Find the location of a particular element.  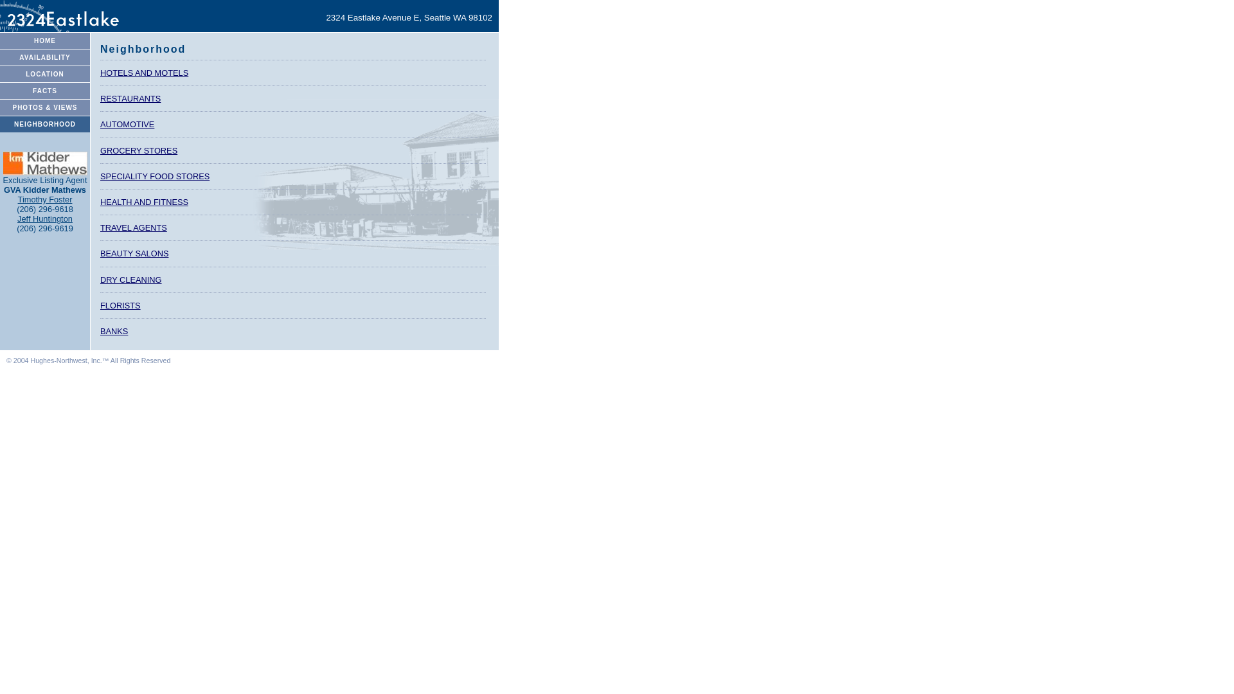

FACTS is located at coordinates (45, 91).